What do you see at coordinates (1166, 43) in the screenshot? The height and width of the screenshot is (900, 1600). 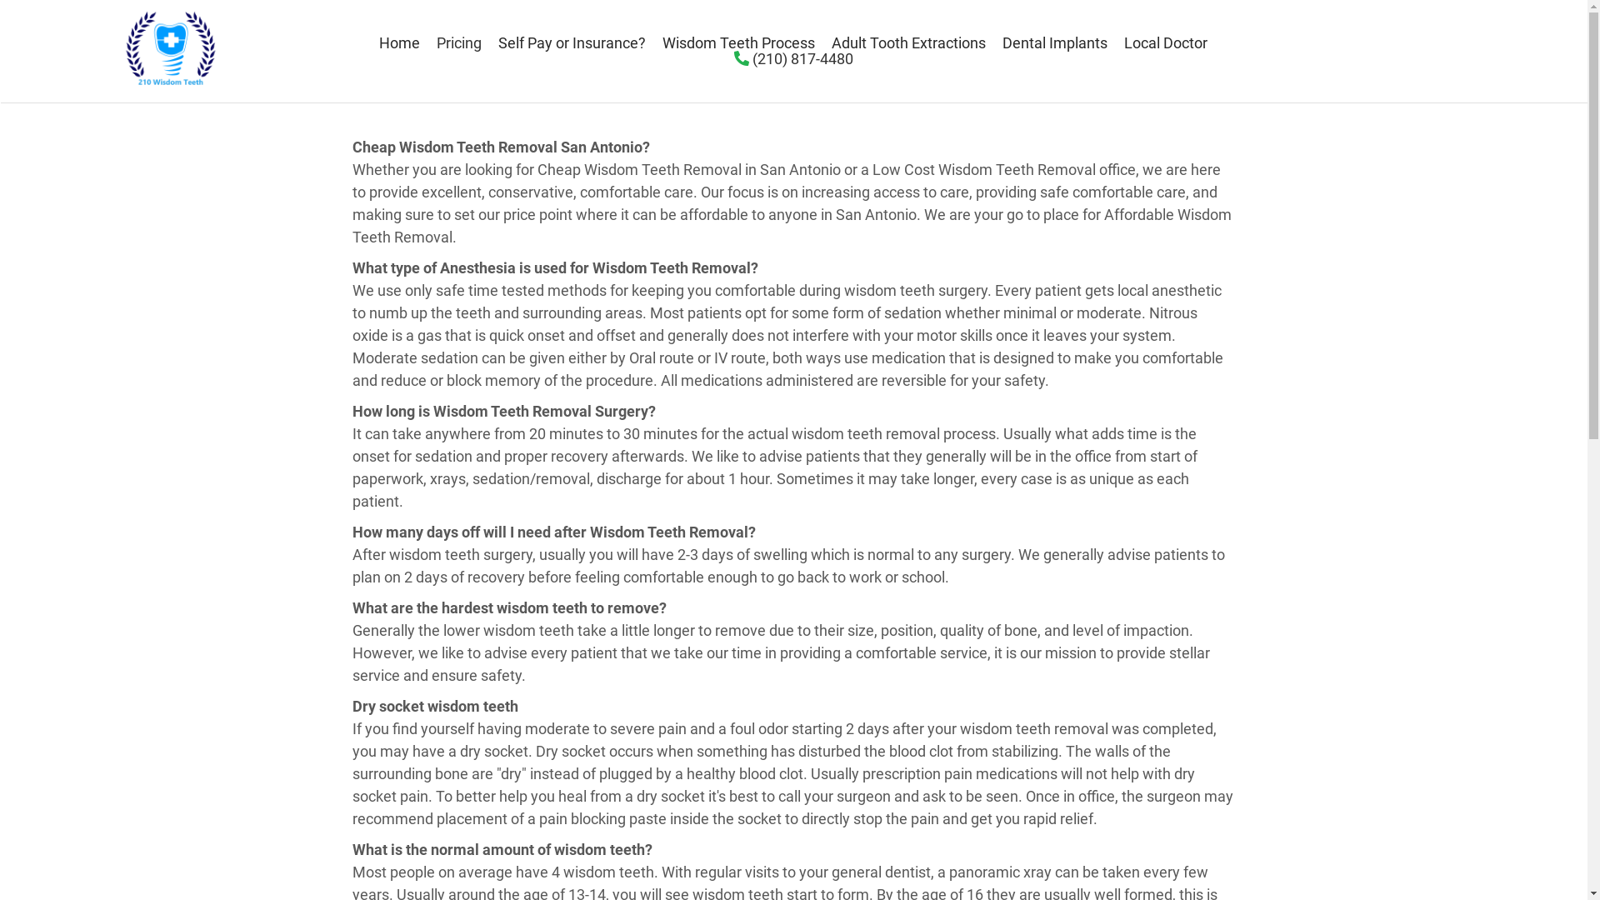 I see `Local Doctor` at bounding box center [1166, 43].